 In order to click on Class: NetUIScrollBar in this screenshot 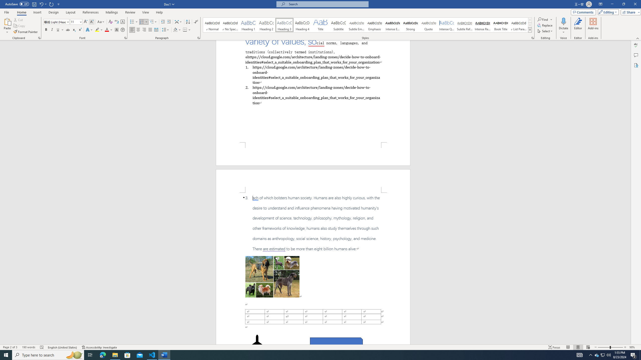, I will do `click(628, 192)`.